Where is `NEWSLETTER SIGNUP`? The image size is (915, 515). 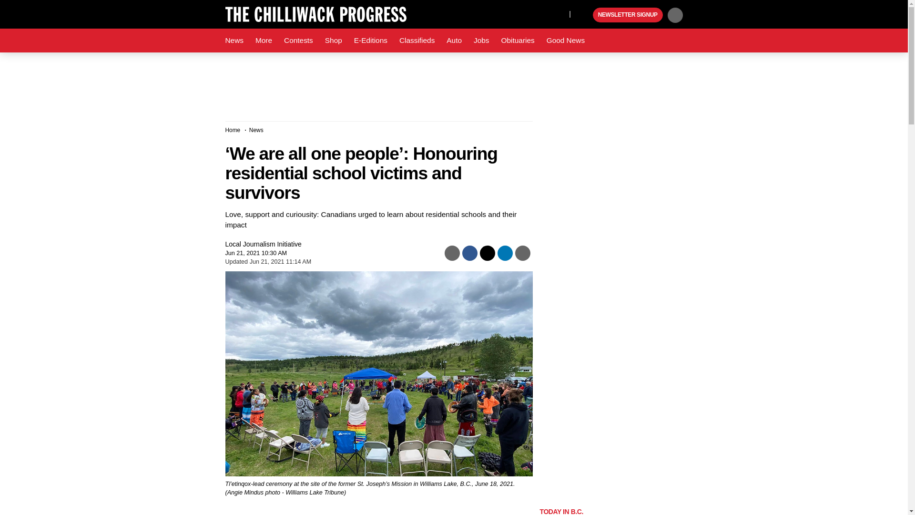 NEWSLETTER SIGNUP is located at coordinates (628, 15).